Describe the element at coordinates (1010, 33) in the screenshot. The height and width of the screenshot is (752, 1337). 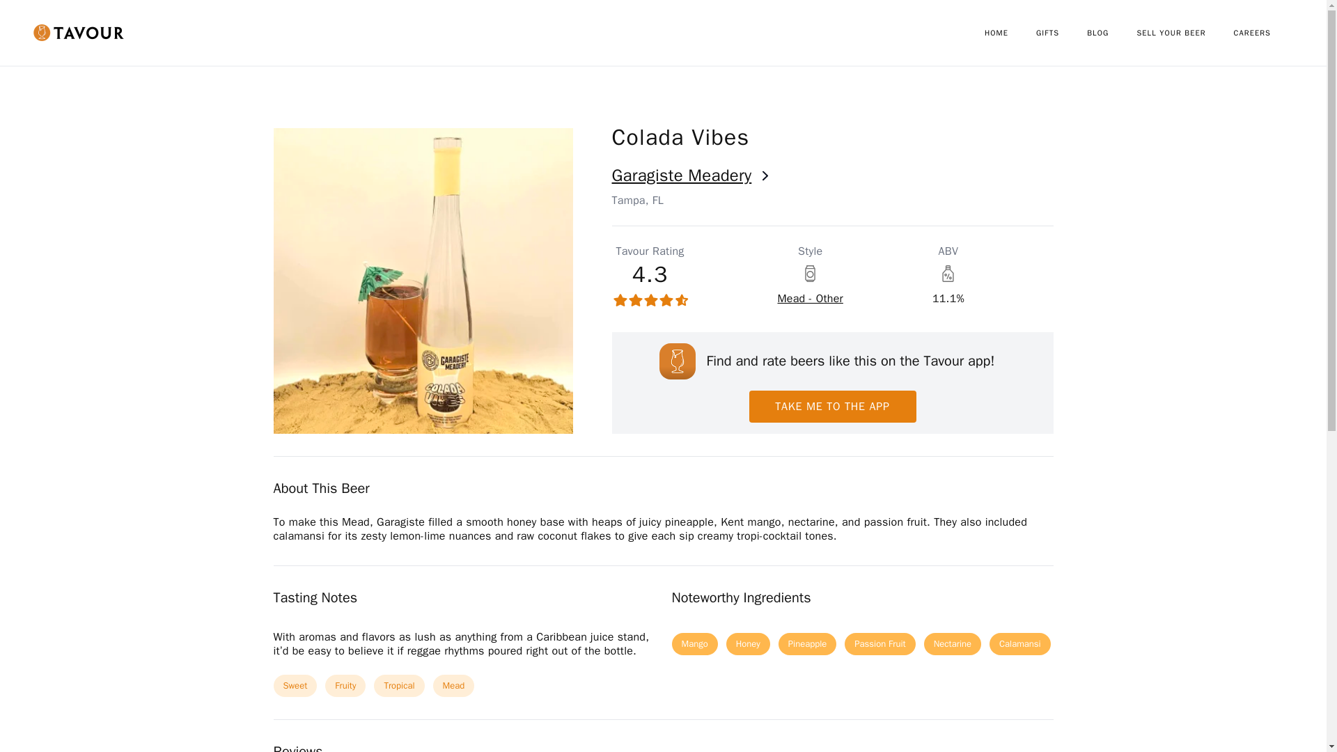
I see `home` at that location.